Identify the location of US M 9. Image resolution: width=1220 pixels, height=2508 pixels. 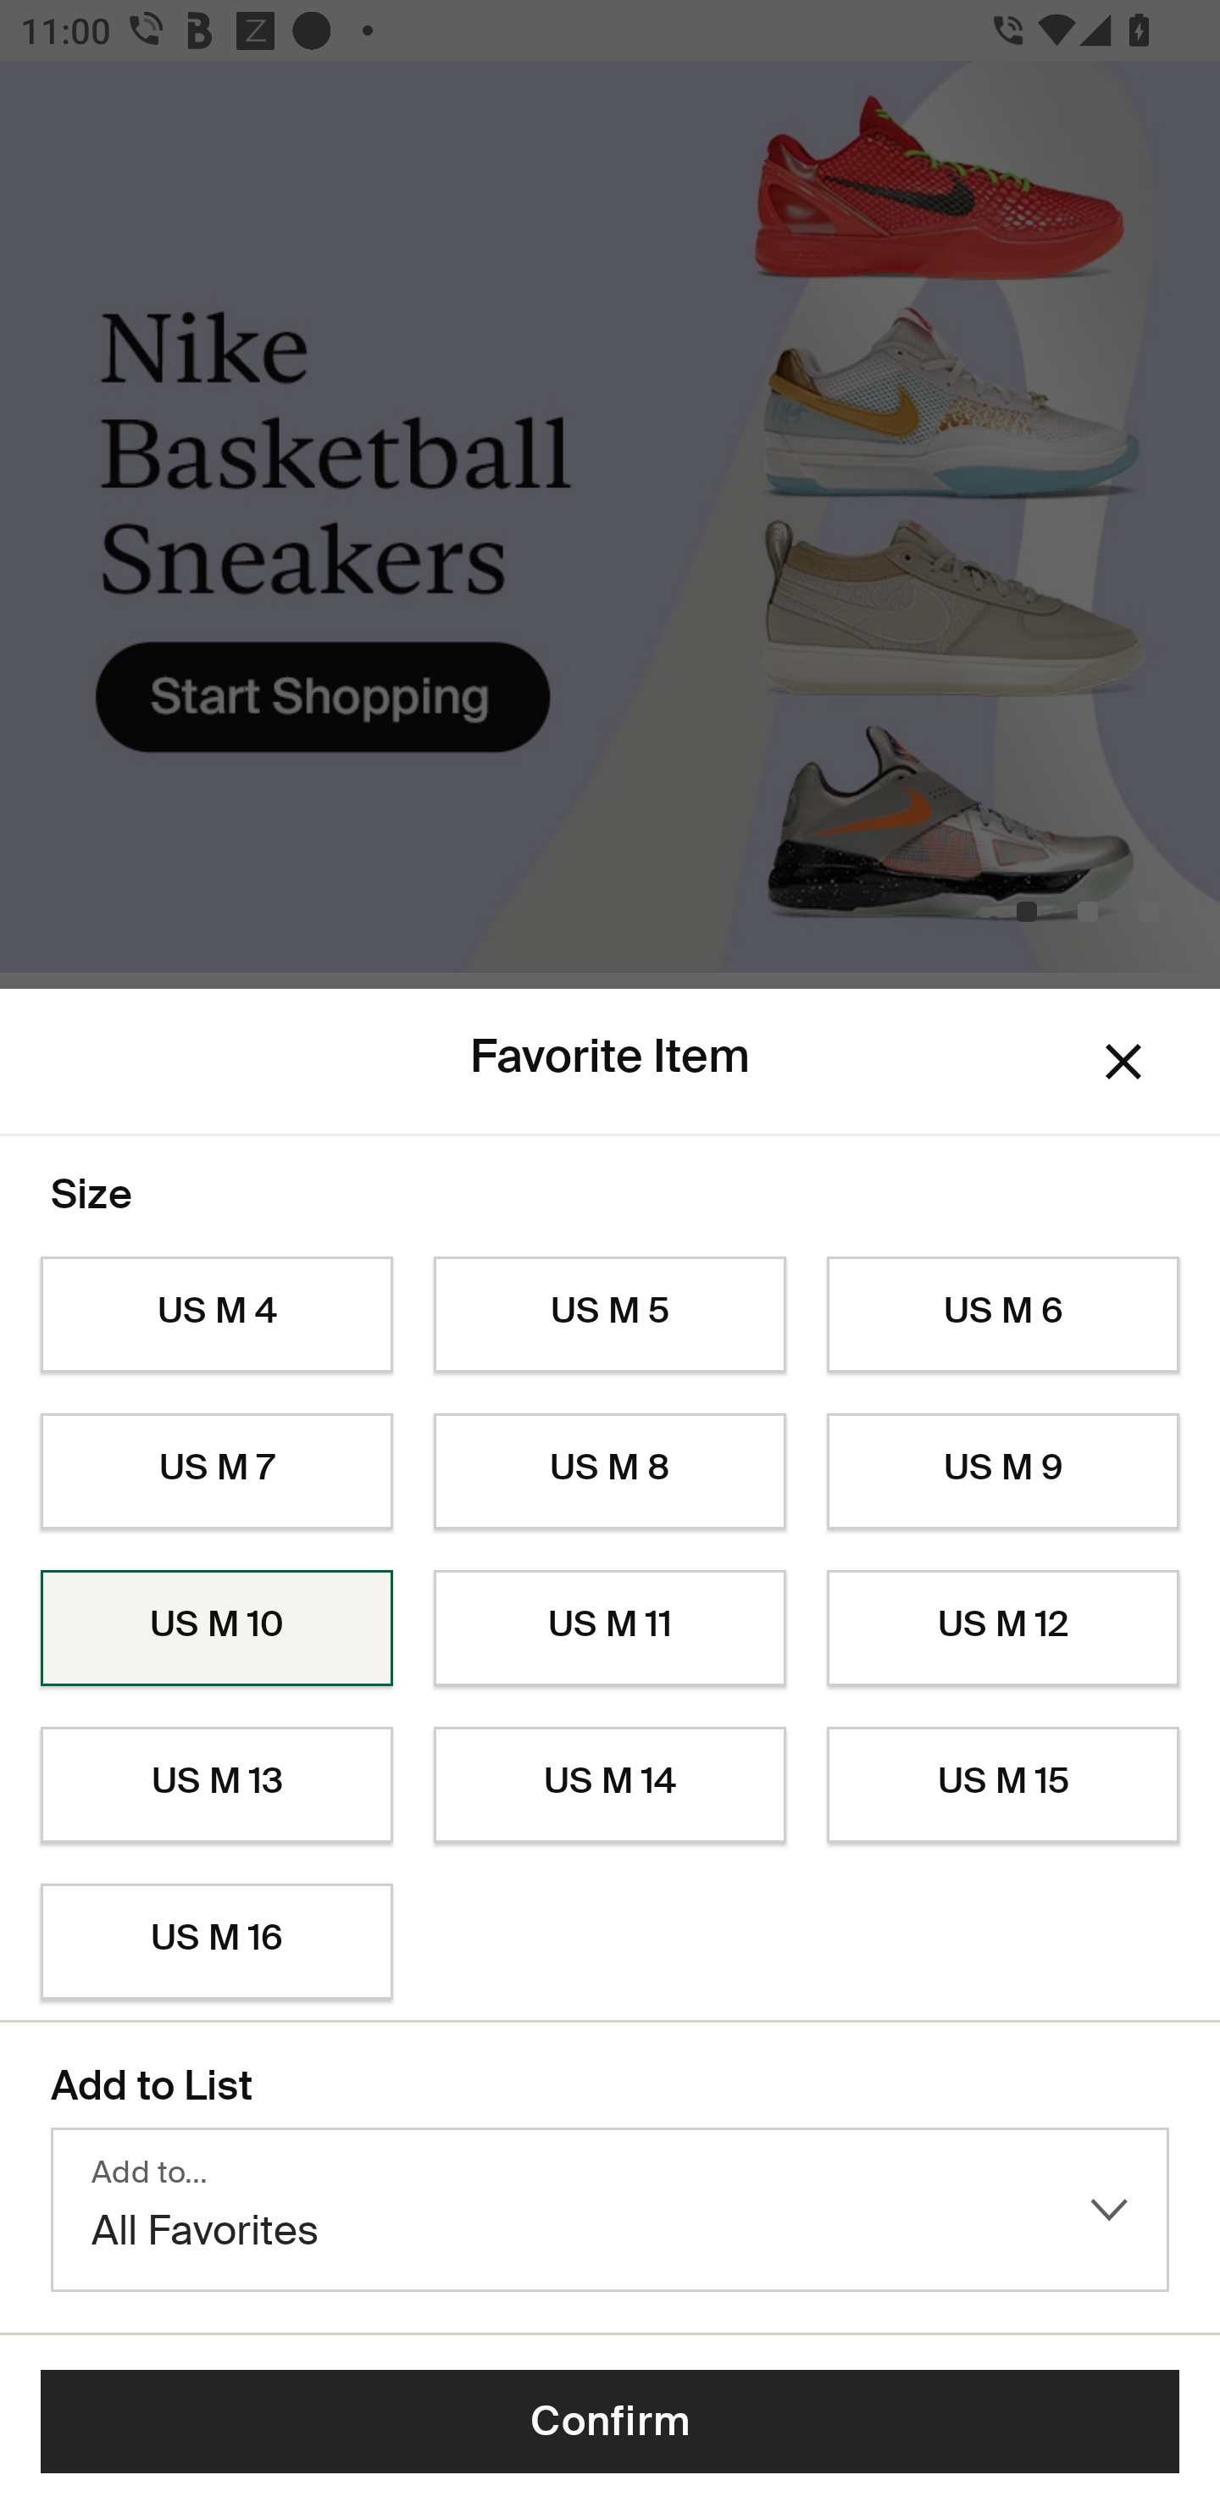
(1003, 1471).